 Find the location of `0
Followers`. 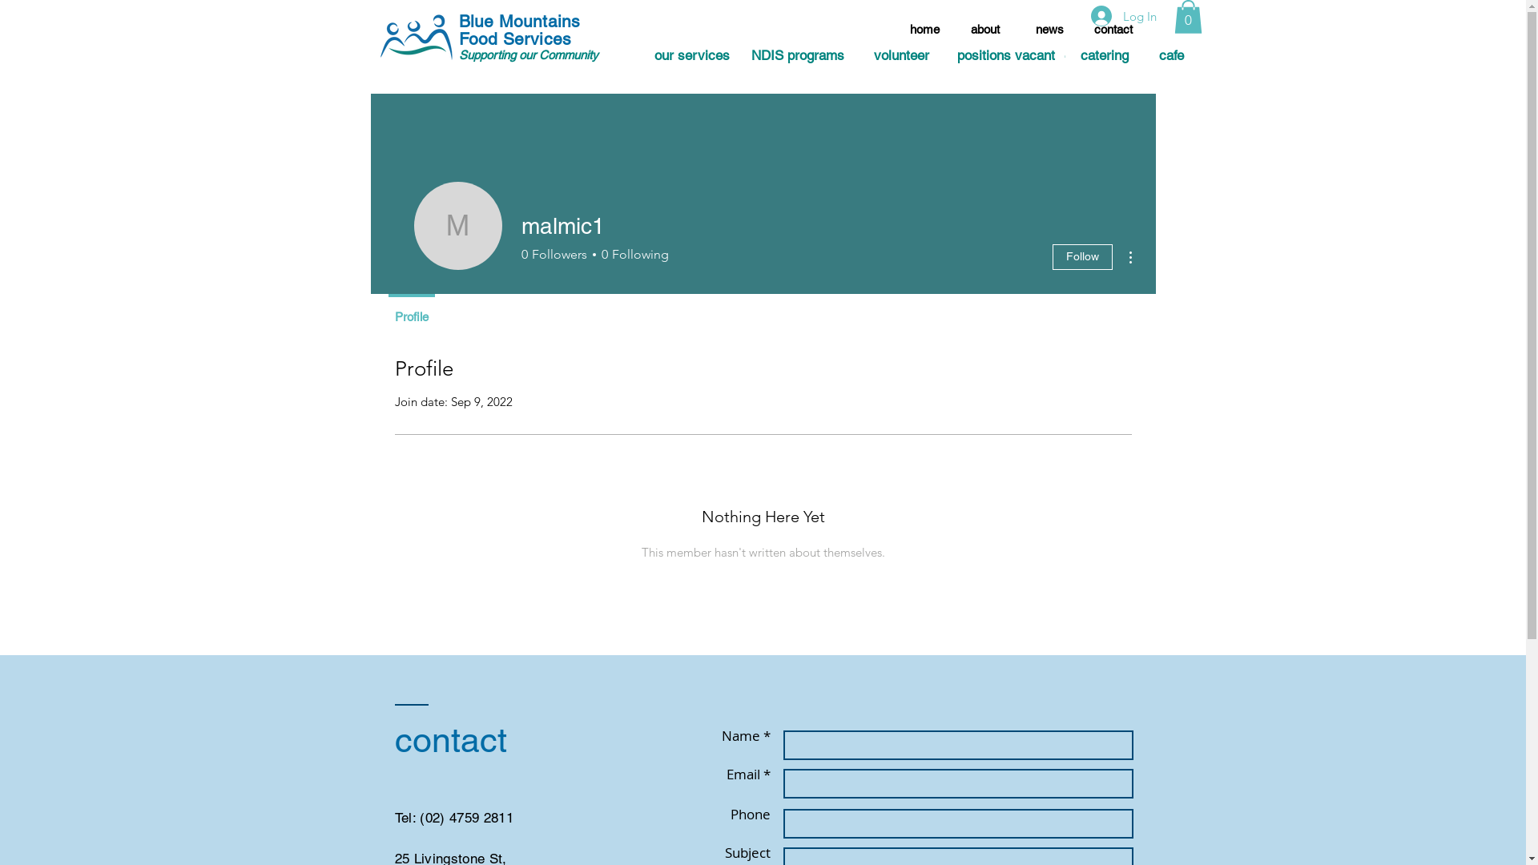

0
Followers is located at coordinates (554, 255).